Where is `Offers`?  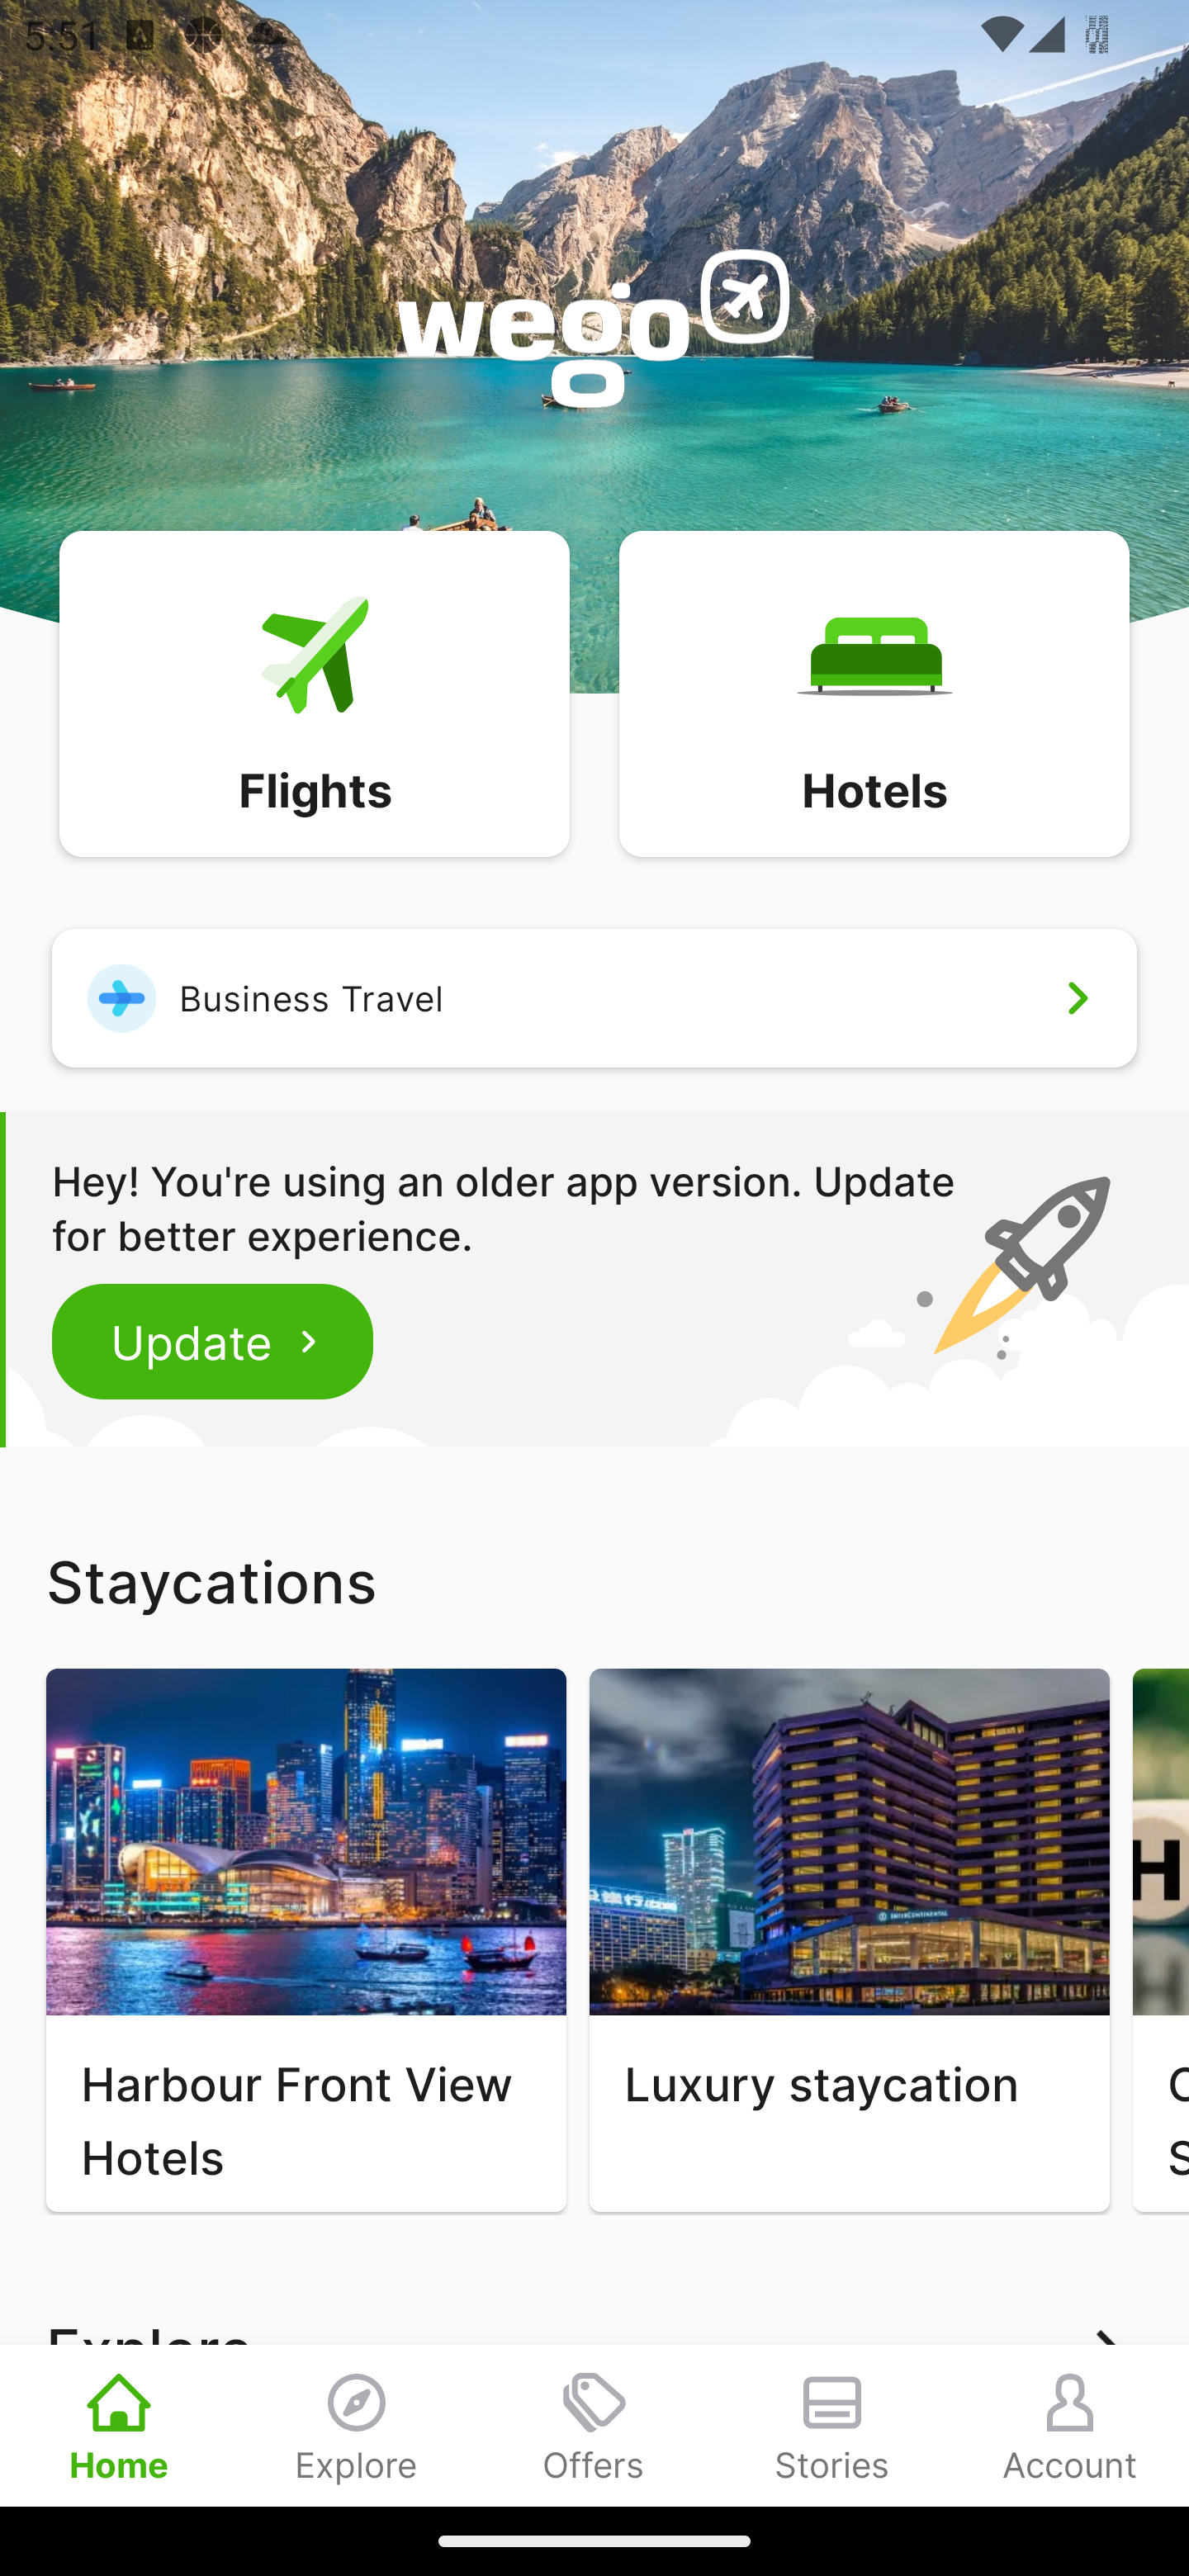
Offers is located at coordinates (594, 2425).